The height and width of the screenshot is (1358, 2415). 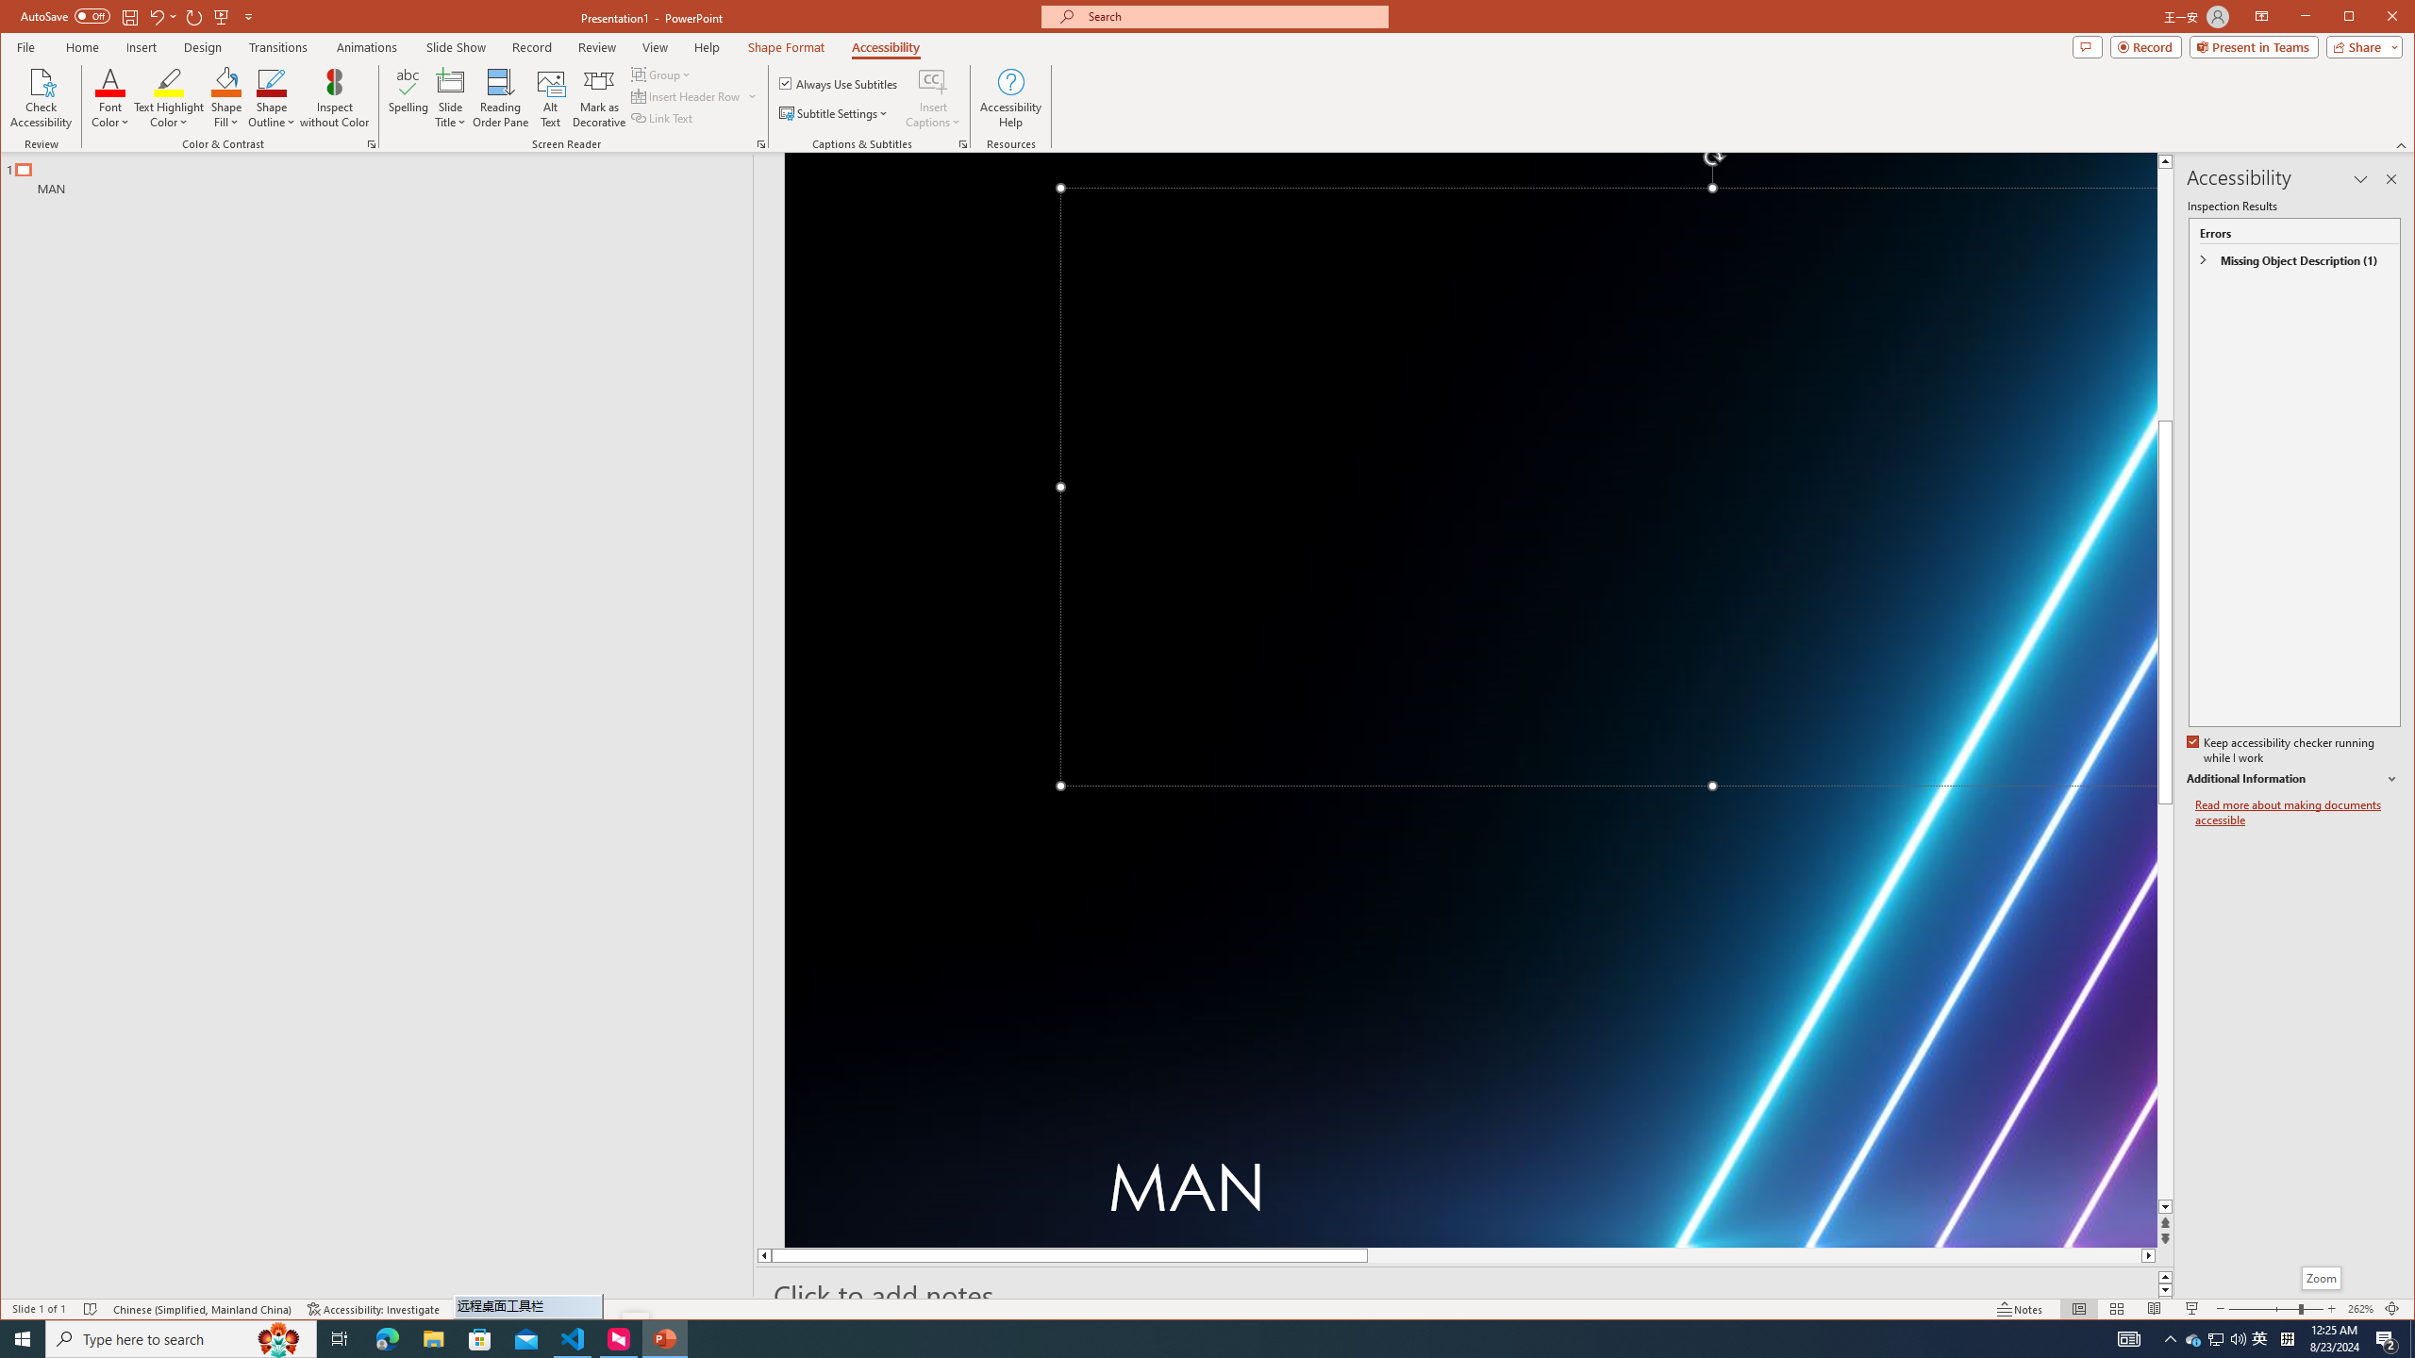 What do you see at coordinates (551, 98) in the screenshot?
I see `Alt Text` at bounding box center [551, 98].